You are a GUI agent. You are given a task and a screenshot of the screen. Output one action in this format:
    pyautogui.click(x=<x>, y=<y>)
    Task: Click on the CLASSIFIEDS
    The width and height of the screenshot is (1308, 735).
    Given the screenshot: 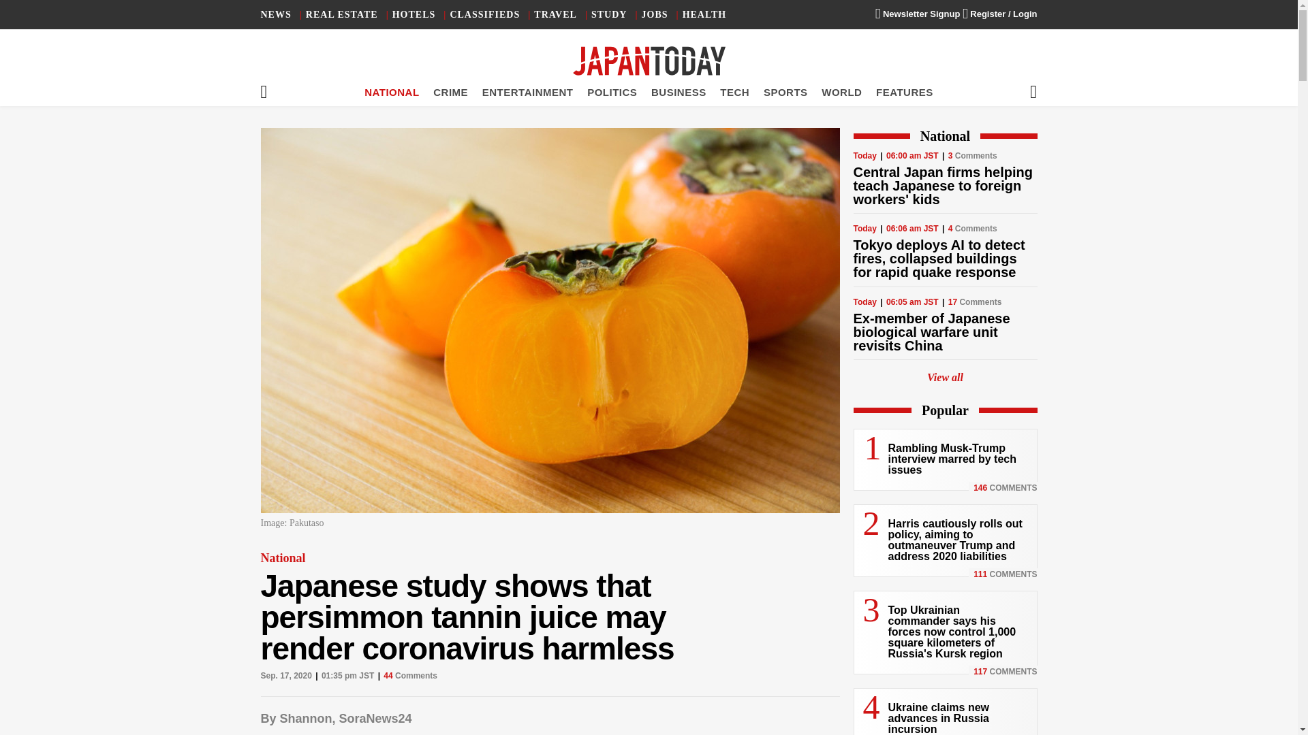 What is the action you would take?
    pyautogui.click(x=484, y=15)
    